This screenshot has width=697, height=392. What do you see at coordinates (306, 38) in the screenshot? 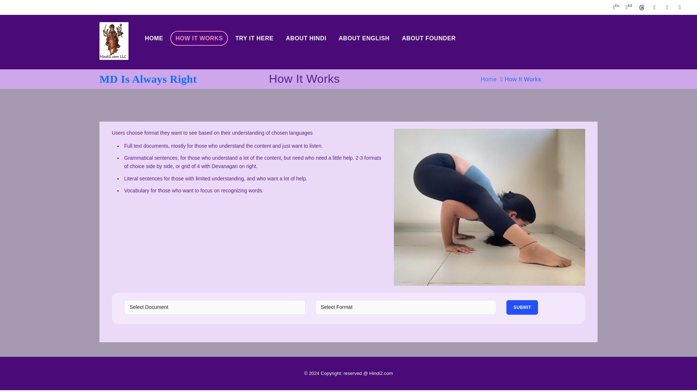
I see `ABOUT HINDI` at bounding box center [306, 38].